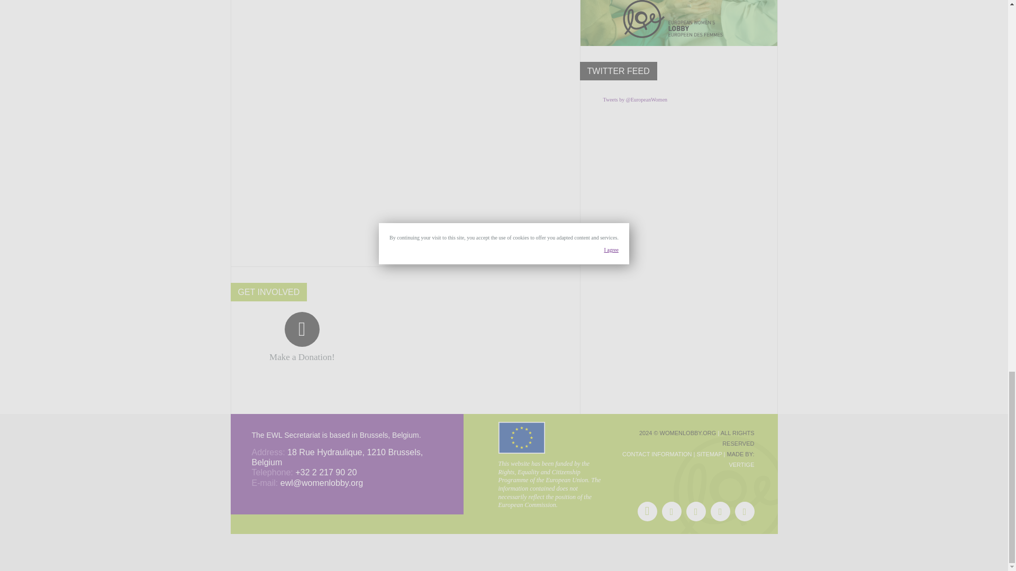 This screenshot has width=1016, height=571. I want to click on Vimeo, so click(744, 512).